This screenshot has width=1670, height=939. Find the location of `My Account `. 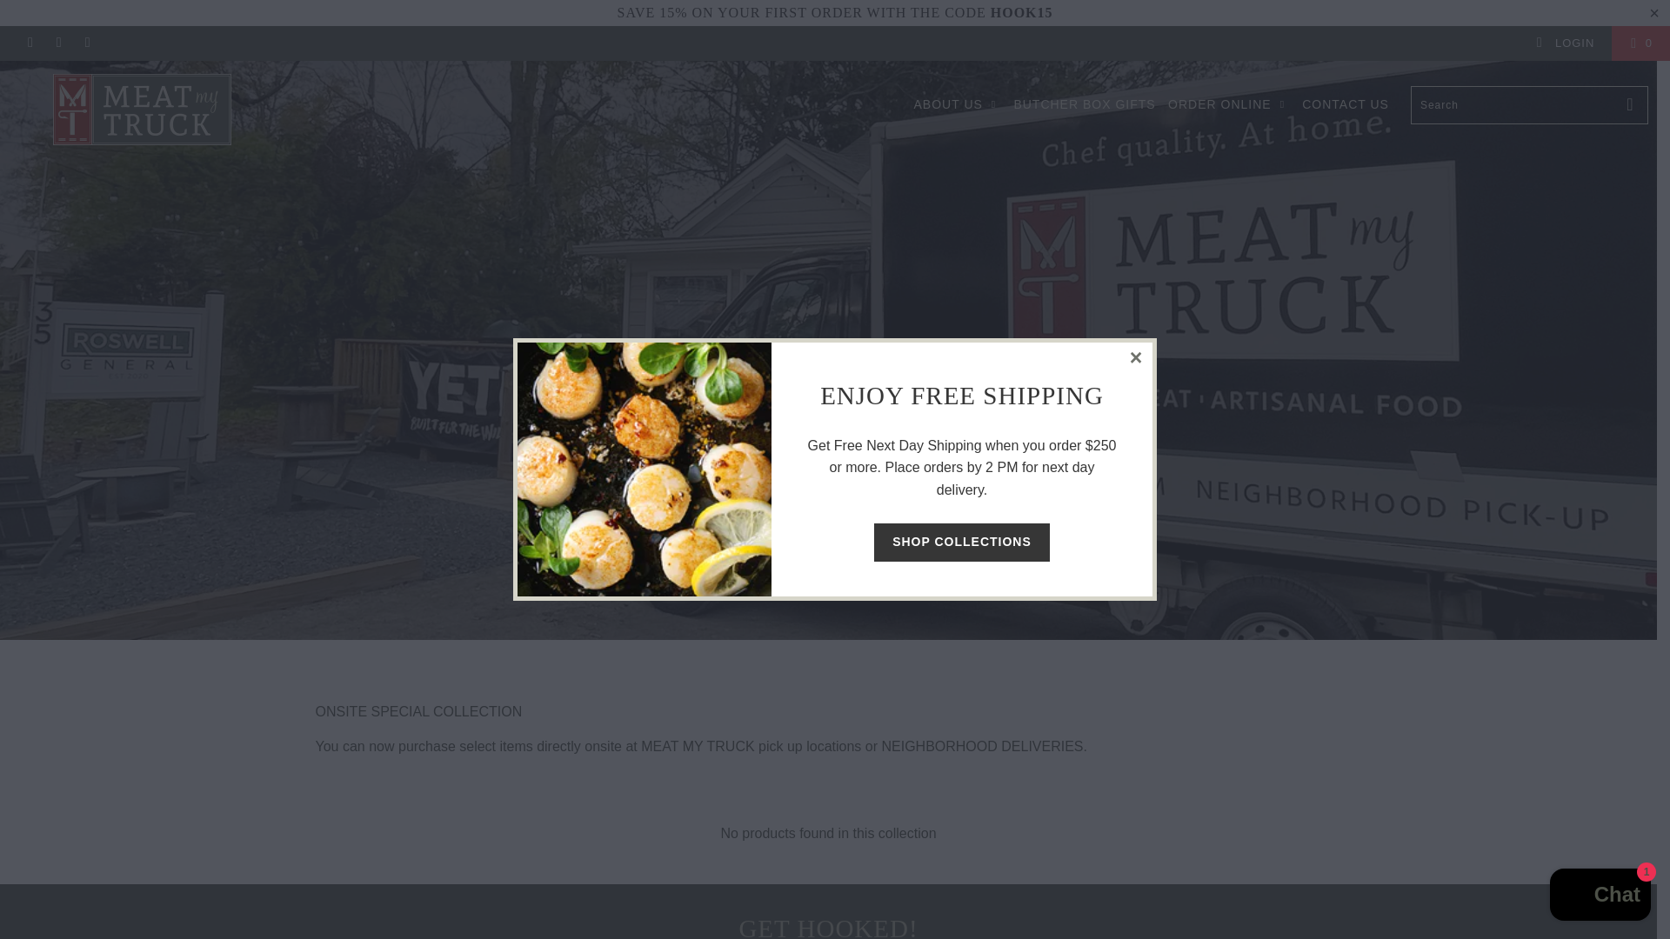

My Account  is located at coordinates (1564, 43).